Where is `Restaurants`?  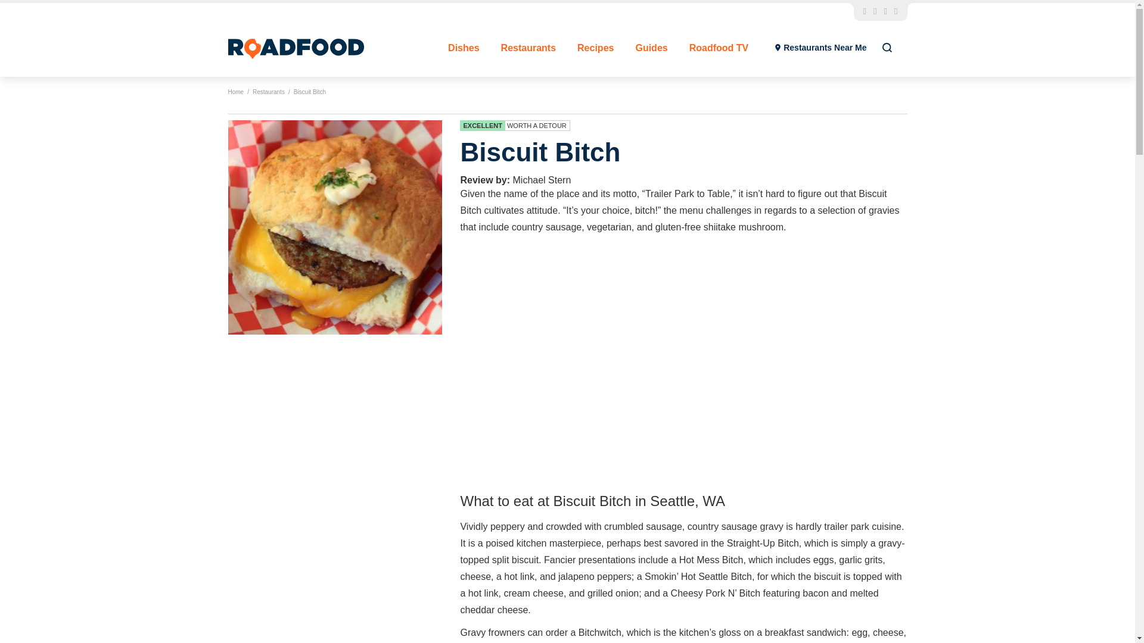 Restaurants is located at coordinates (528, 48).